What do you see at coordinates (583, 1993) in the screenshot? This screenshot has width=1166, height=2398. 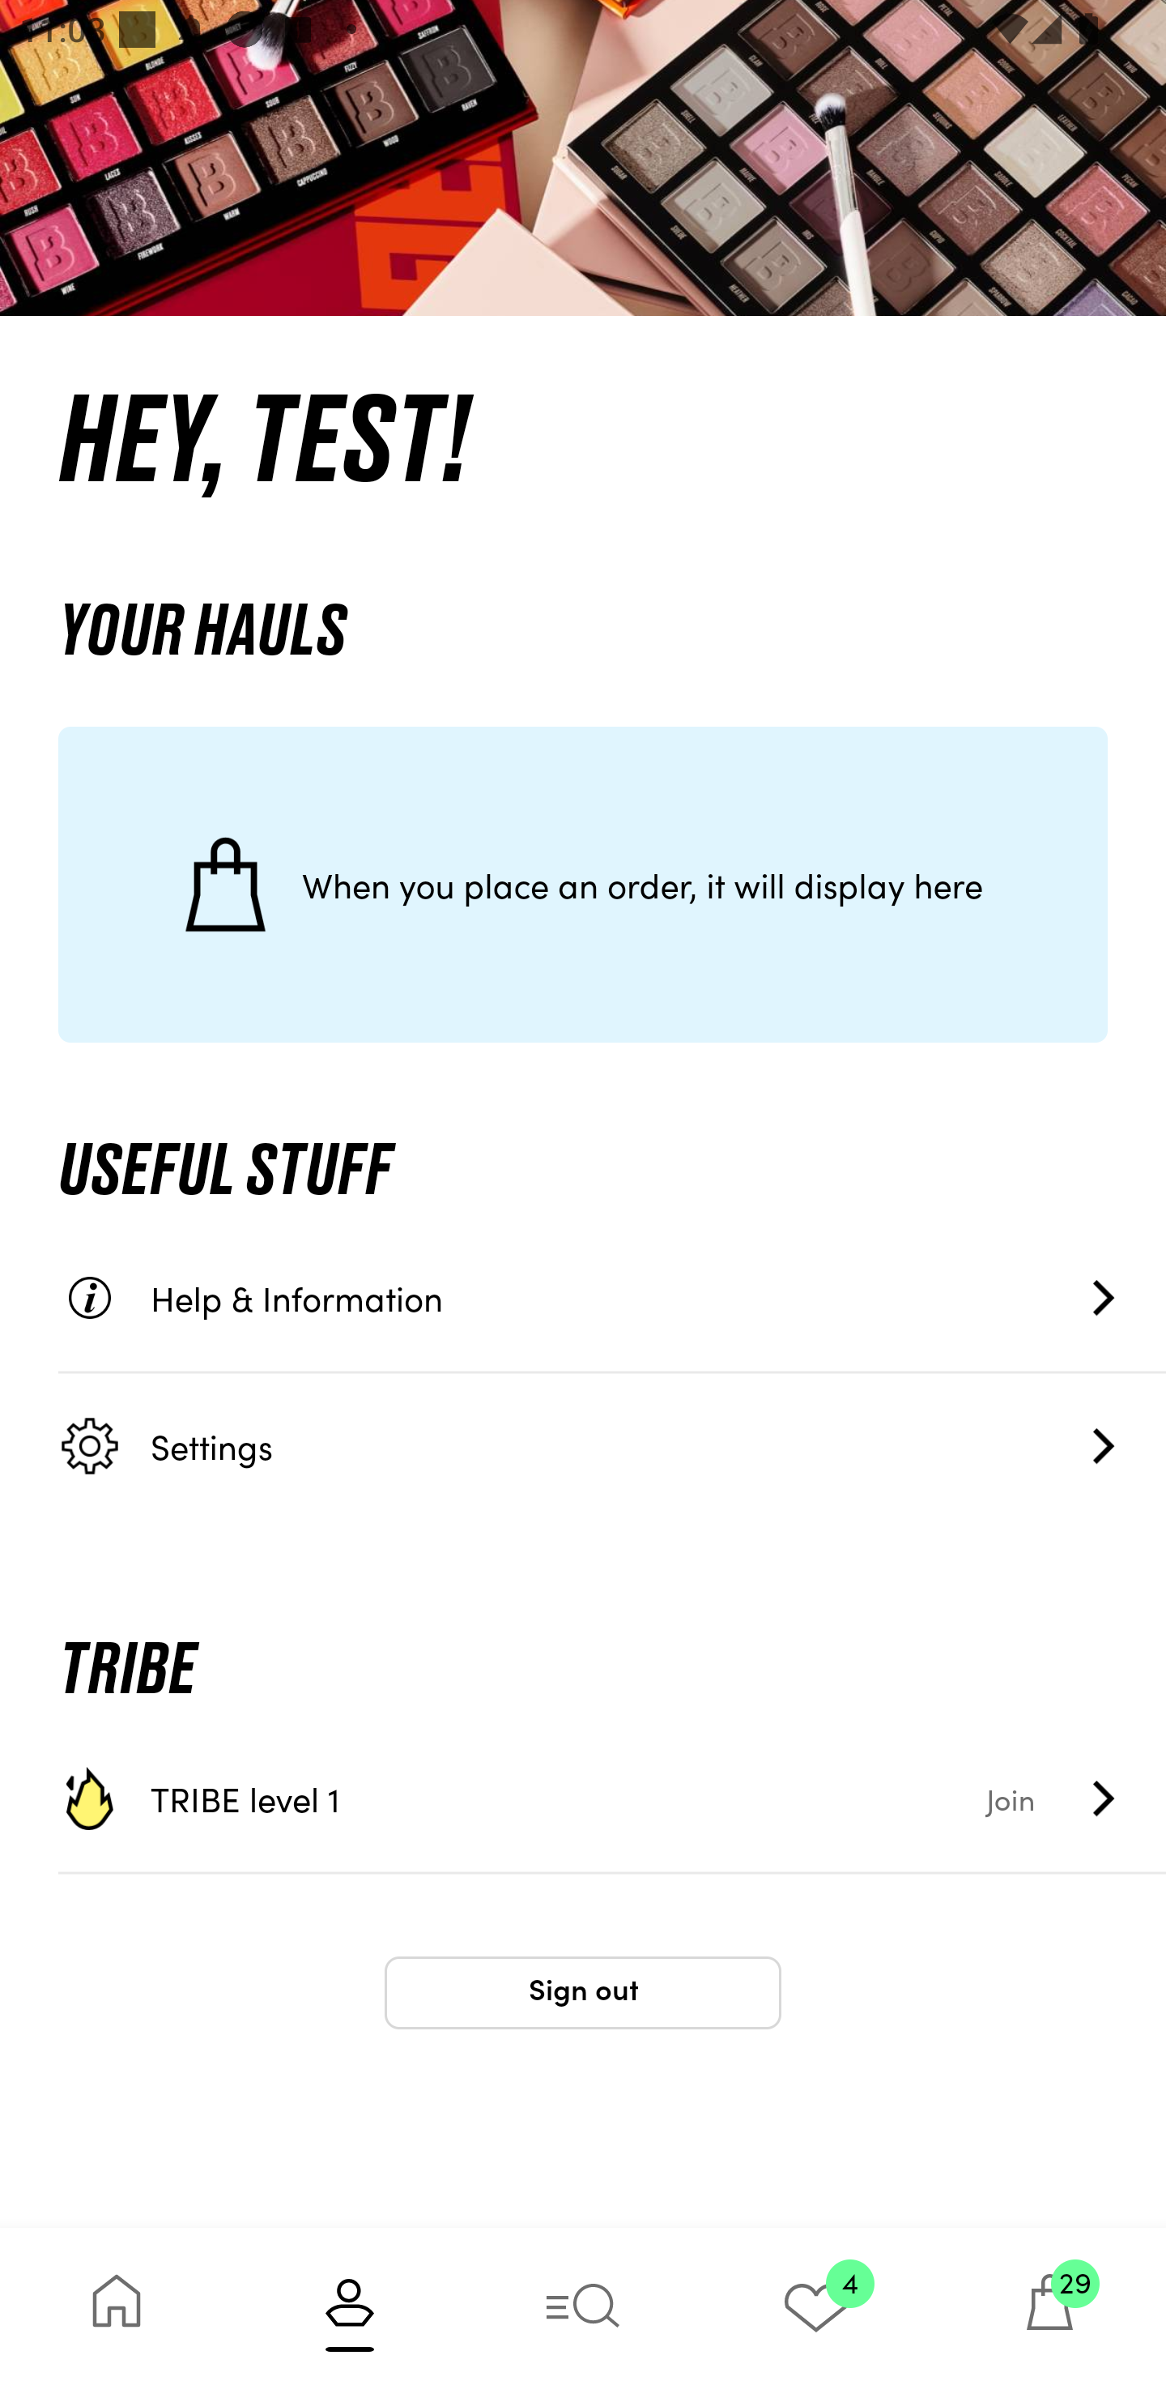 I see `Sign out` at bounding box center [583, 1993].